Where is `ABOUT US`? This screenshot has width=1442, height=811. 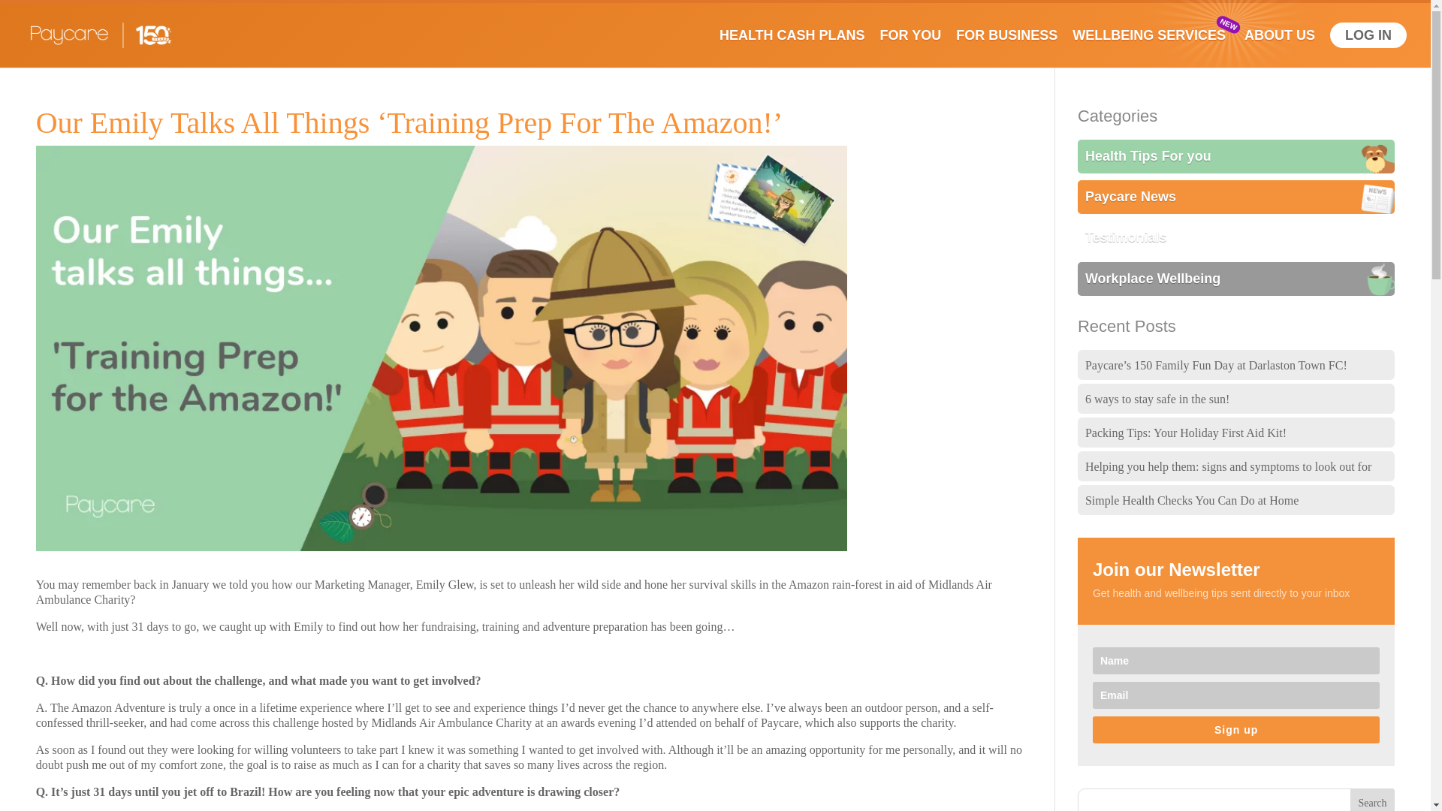 ABOUT US is located at coordinates (1287, 48).